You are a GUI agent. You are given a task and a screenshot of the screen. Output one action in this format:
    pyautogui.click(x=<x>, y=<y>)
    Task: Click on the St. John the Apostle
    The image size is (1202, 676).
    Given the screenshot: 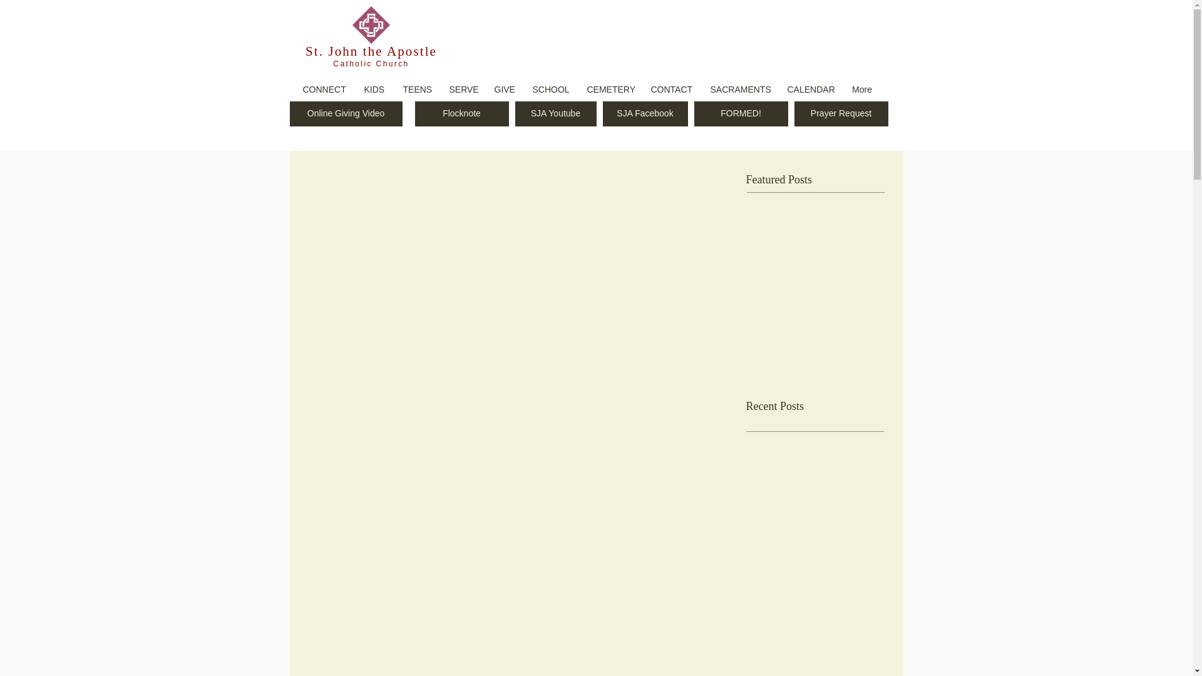 What is the action you would take?
    pyautogui.click(x=371, y=51)
    